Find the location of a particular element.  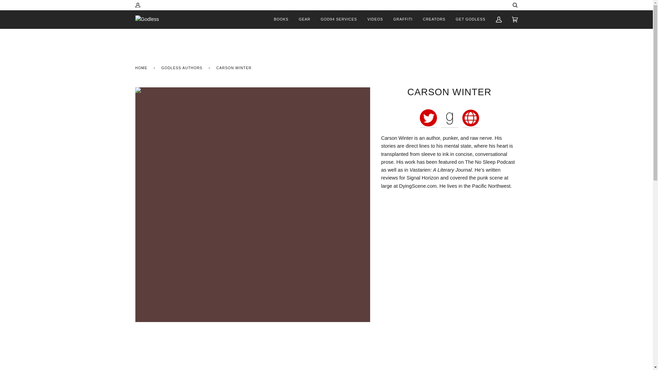

Back to the frontpage is located at coordinates (142, 67).